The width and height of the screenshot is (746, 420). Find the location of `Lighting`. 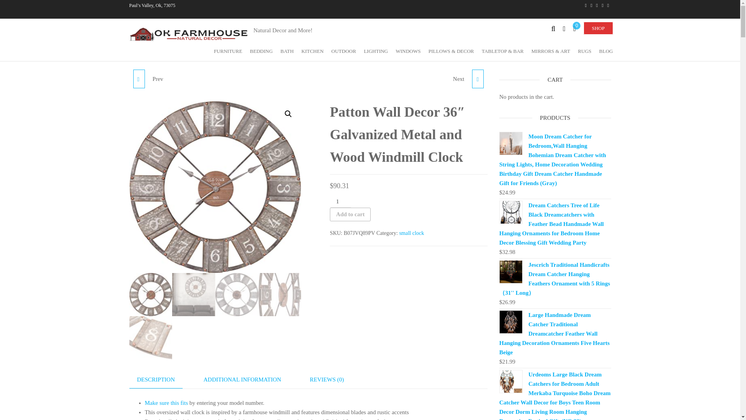

Lighting is located at coordinates (375, 51).